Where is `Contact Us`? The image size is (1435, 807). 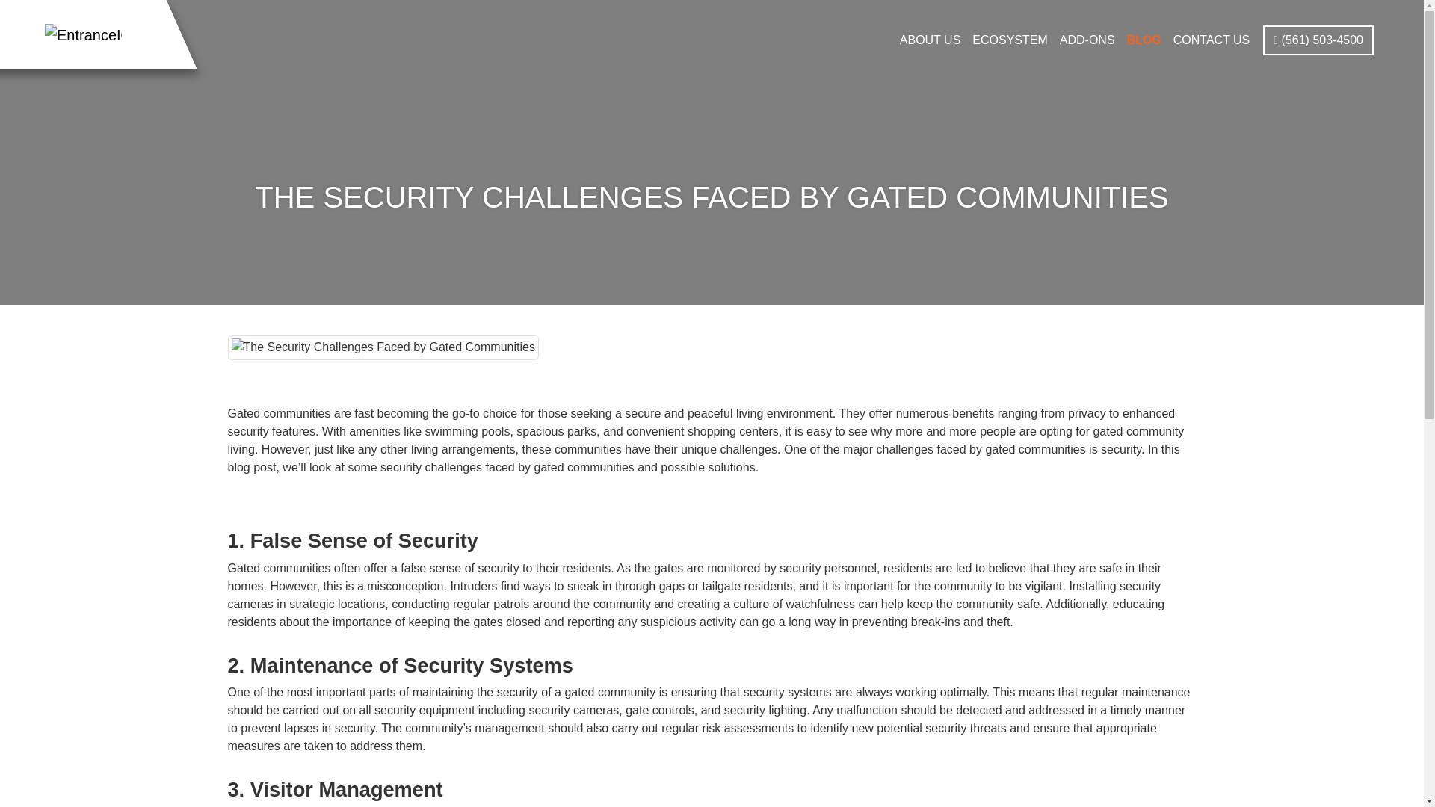 Contact Us is located at coordinates (1212, 40).